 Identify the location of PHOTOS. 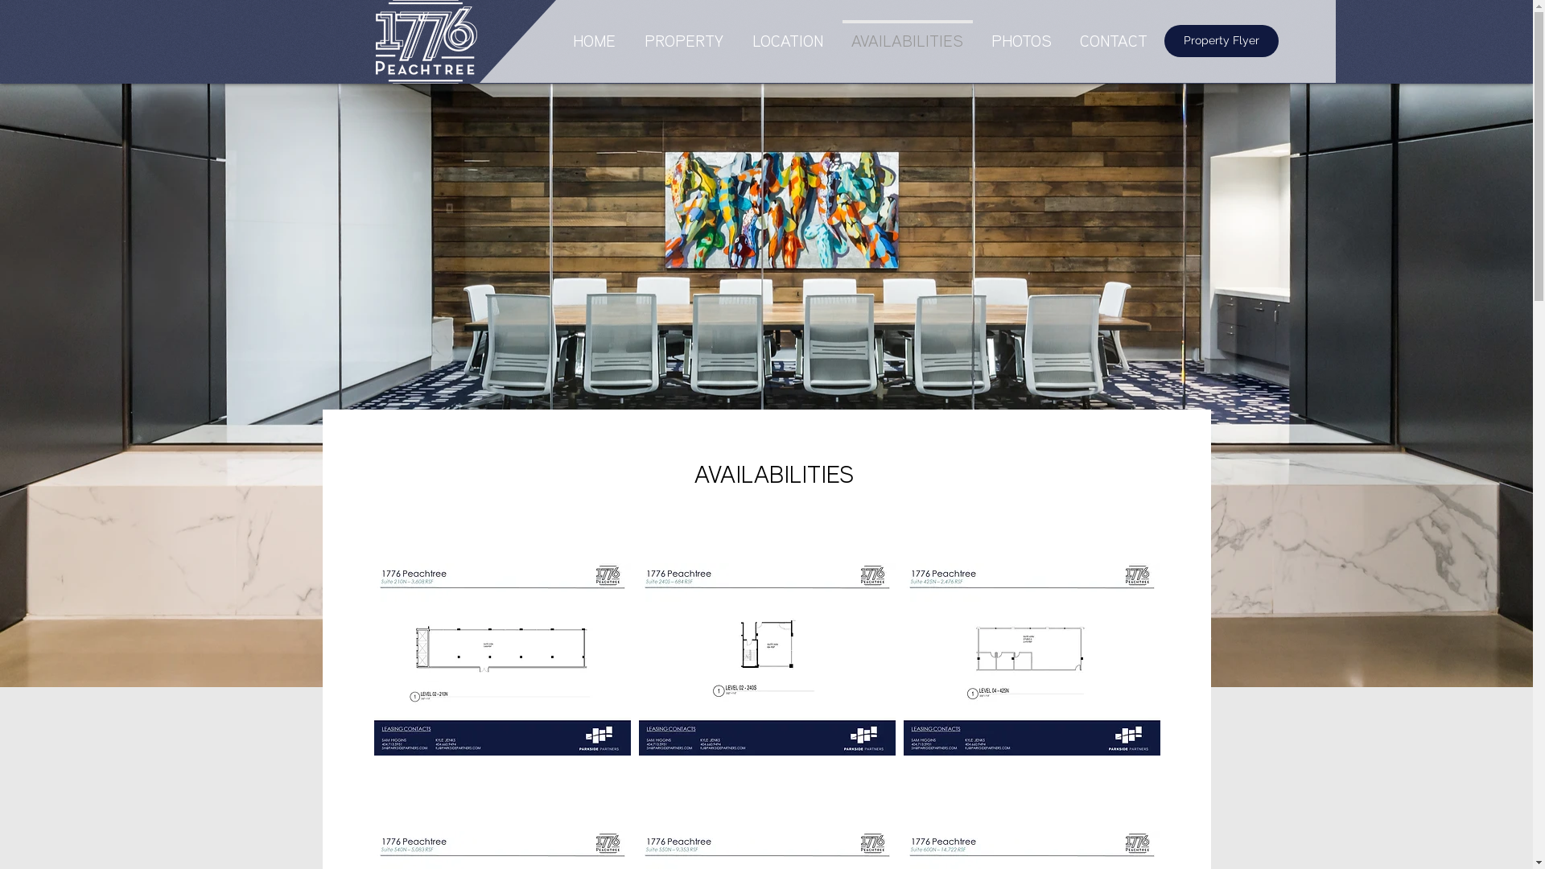
(1021, 36).